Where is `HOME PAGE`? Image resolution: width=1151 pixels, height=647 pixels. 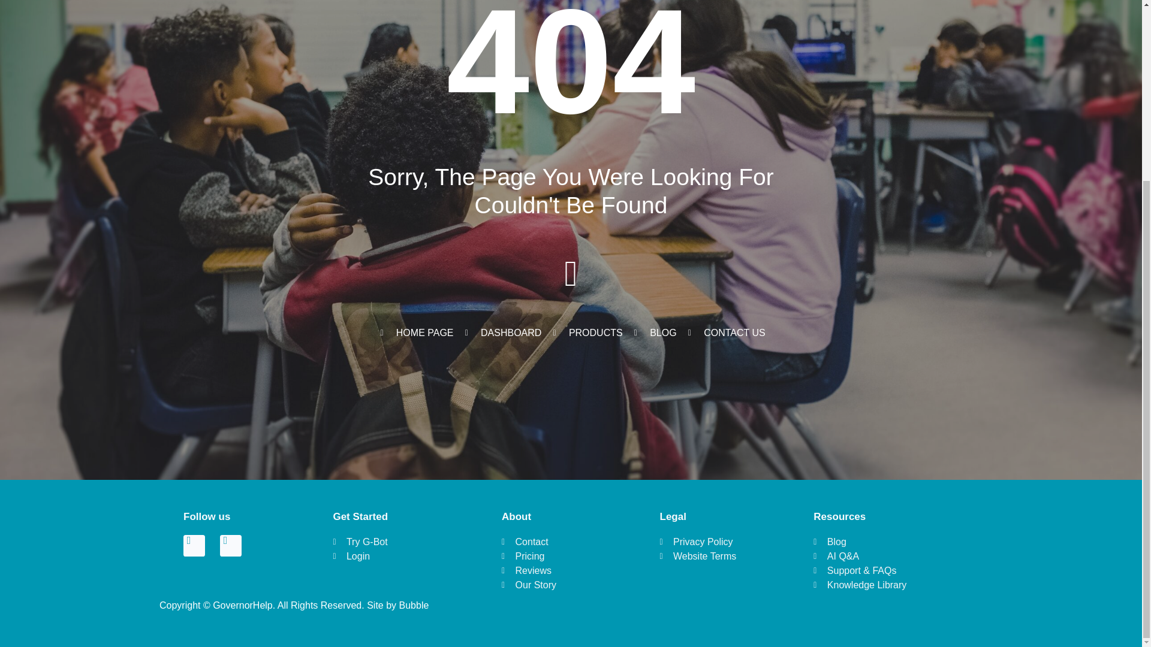
HOME PAGE is located at coordinates (415, 333).